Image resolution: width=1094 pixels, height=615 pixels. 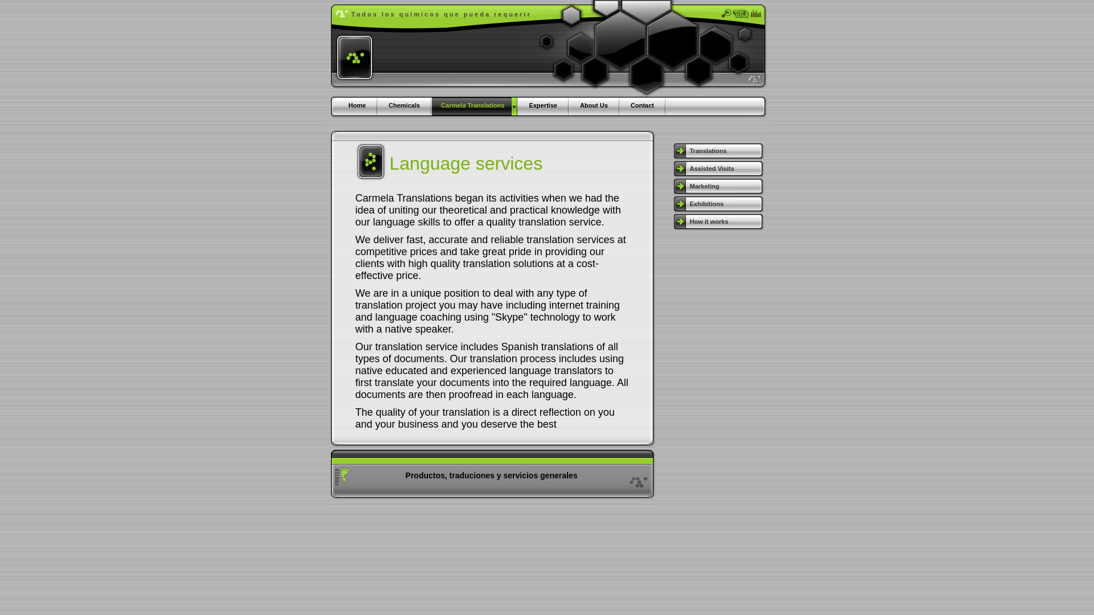 I want to click on How it works, so click(x=718, y=222).